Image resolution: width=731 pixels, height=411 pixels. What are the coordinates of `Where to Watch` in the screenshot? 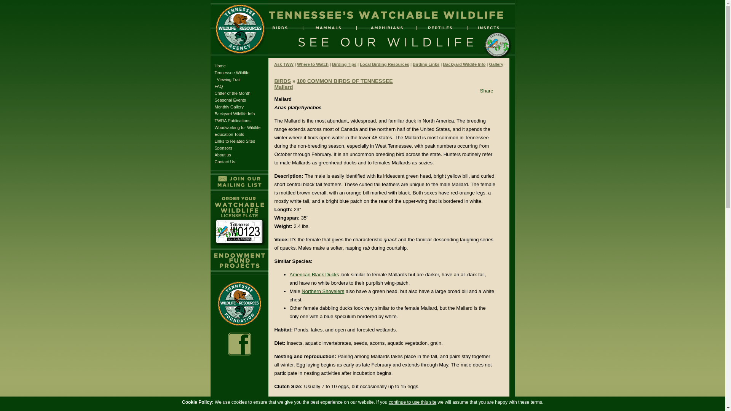 It's located at (312, 64).